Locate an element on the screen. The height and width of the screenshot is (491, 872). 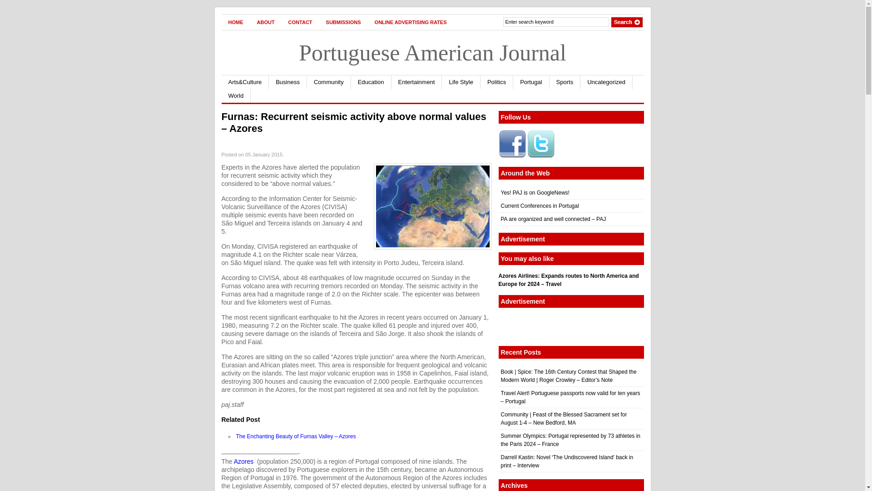
Business is located at coordinates (287, 82).